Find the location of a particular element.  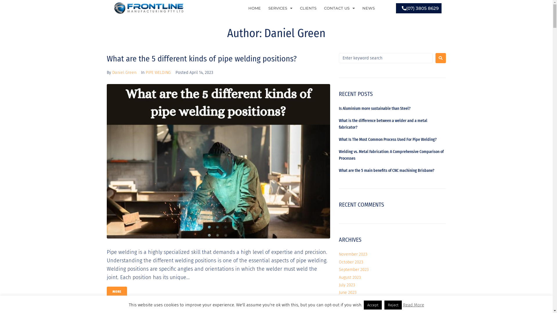

August 2023 is located at coordinates (350, 278).